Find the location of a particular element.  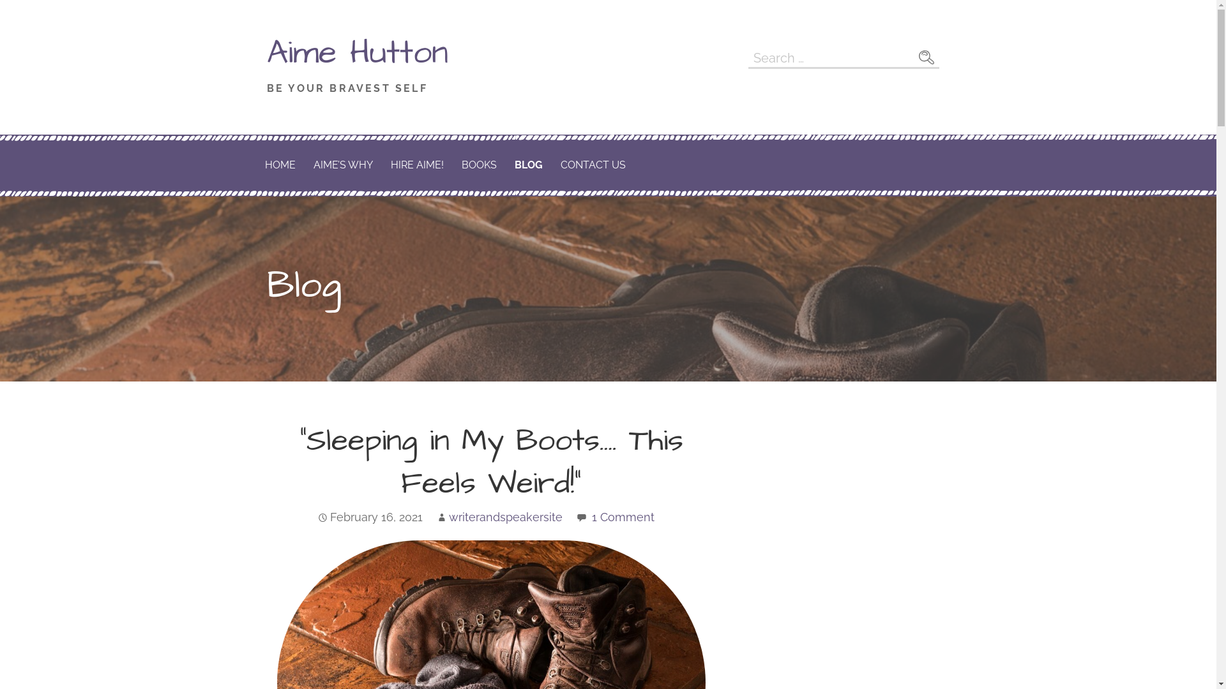

Search is located at coordinates (927, 57).